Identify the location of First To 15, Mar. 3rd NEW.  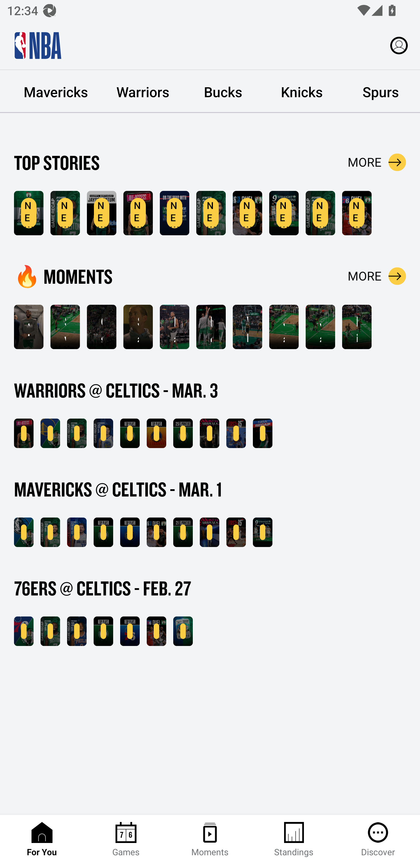
(236, 433).